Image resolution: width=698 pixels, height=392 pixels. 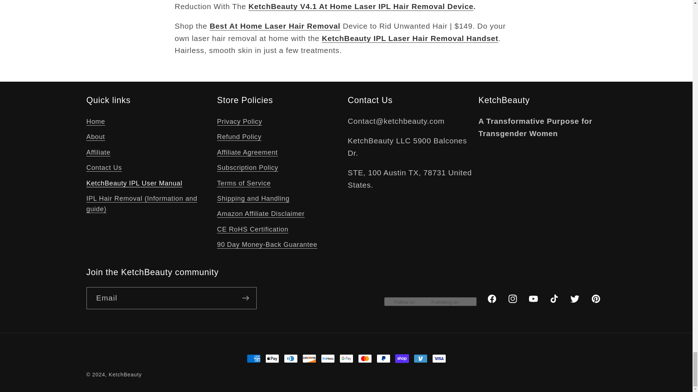 I want to click on v4.1 At Home Laser IPL Hair Removal Device , so click(x=361, y=7).